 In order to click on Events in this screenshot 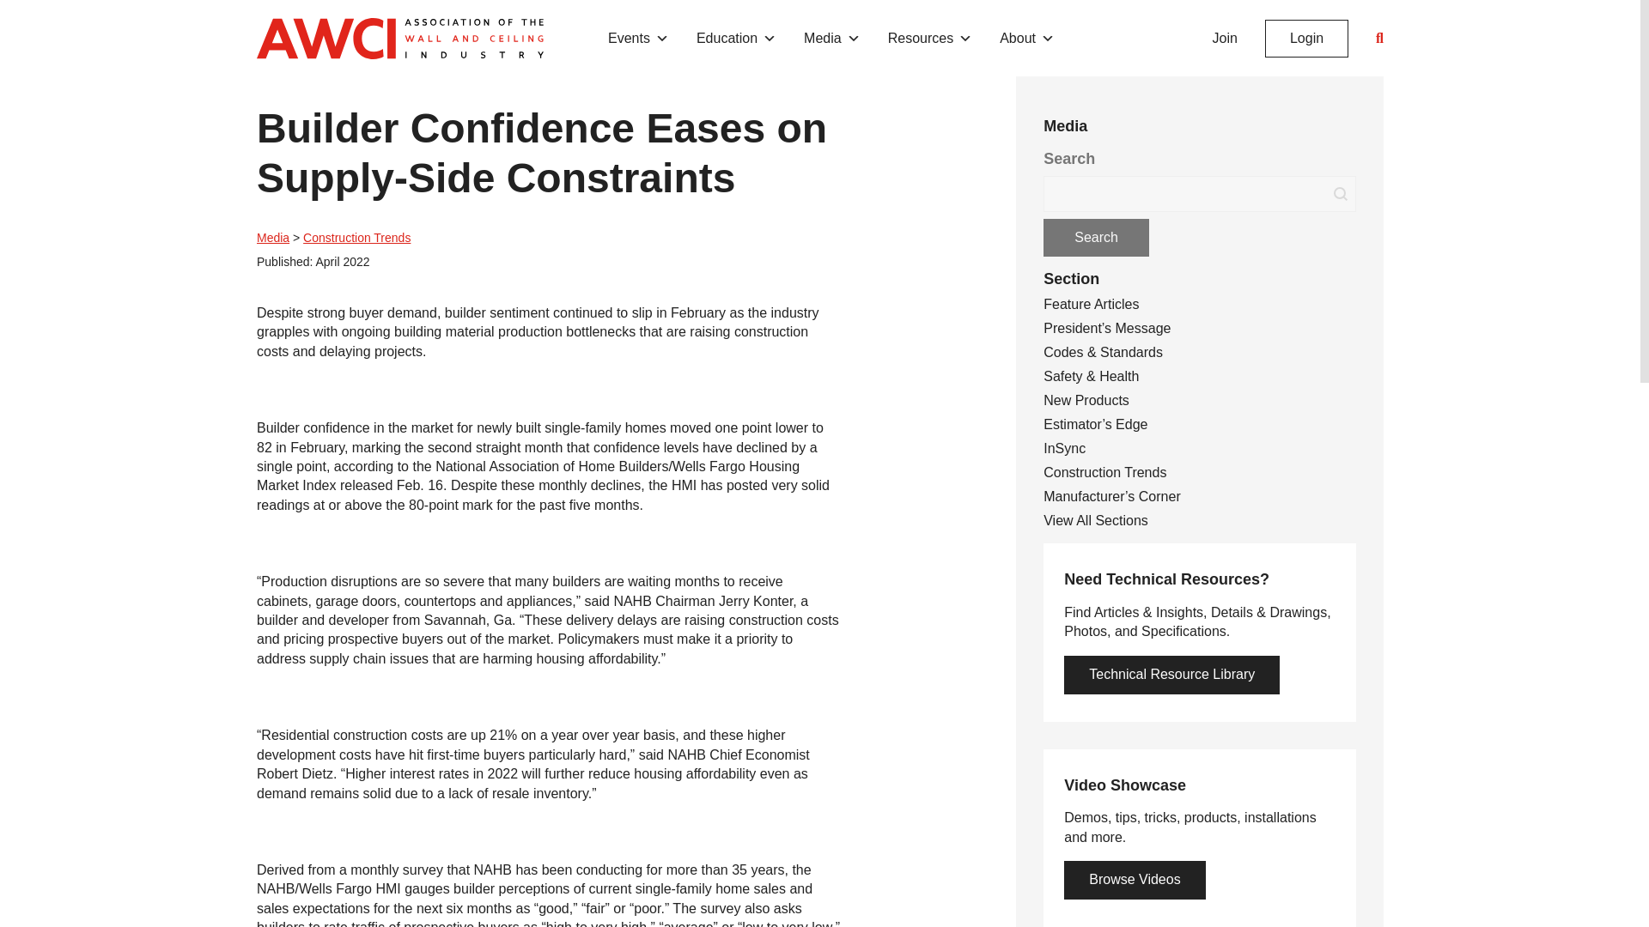, I will do `click(639, 38)`.